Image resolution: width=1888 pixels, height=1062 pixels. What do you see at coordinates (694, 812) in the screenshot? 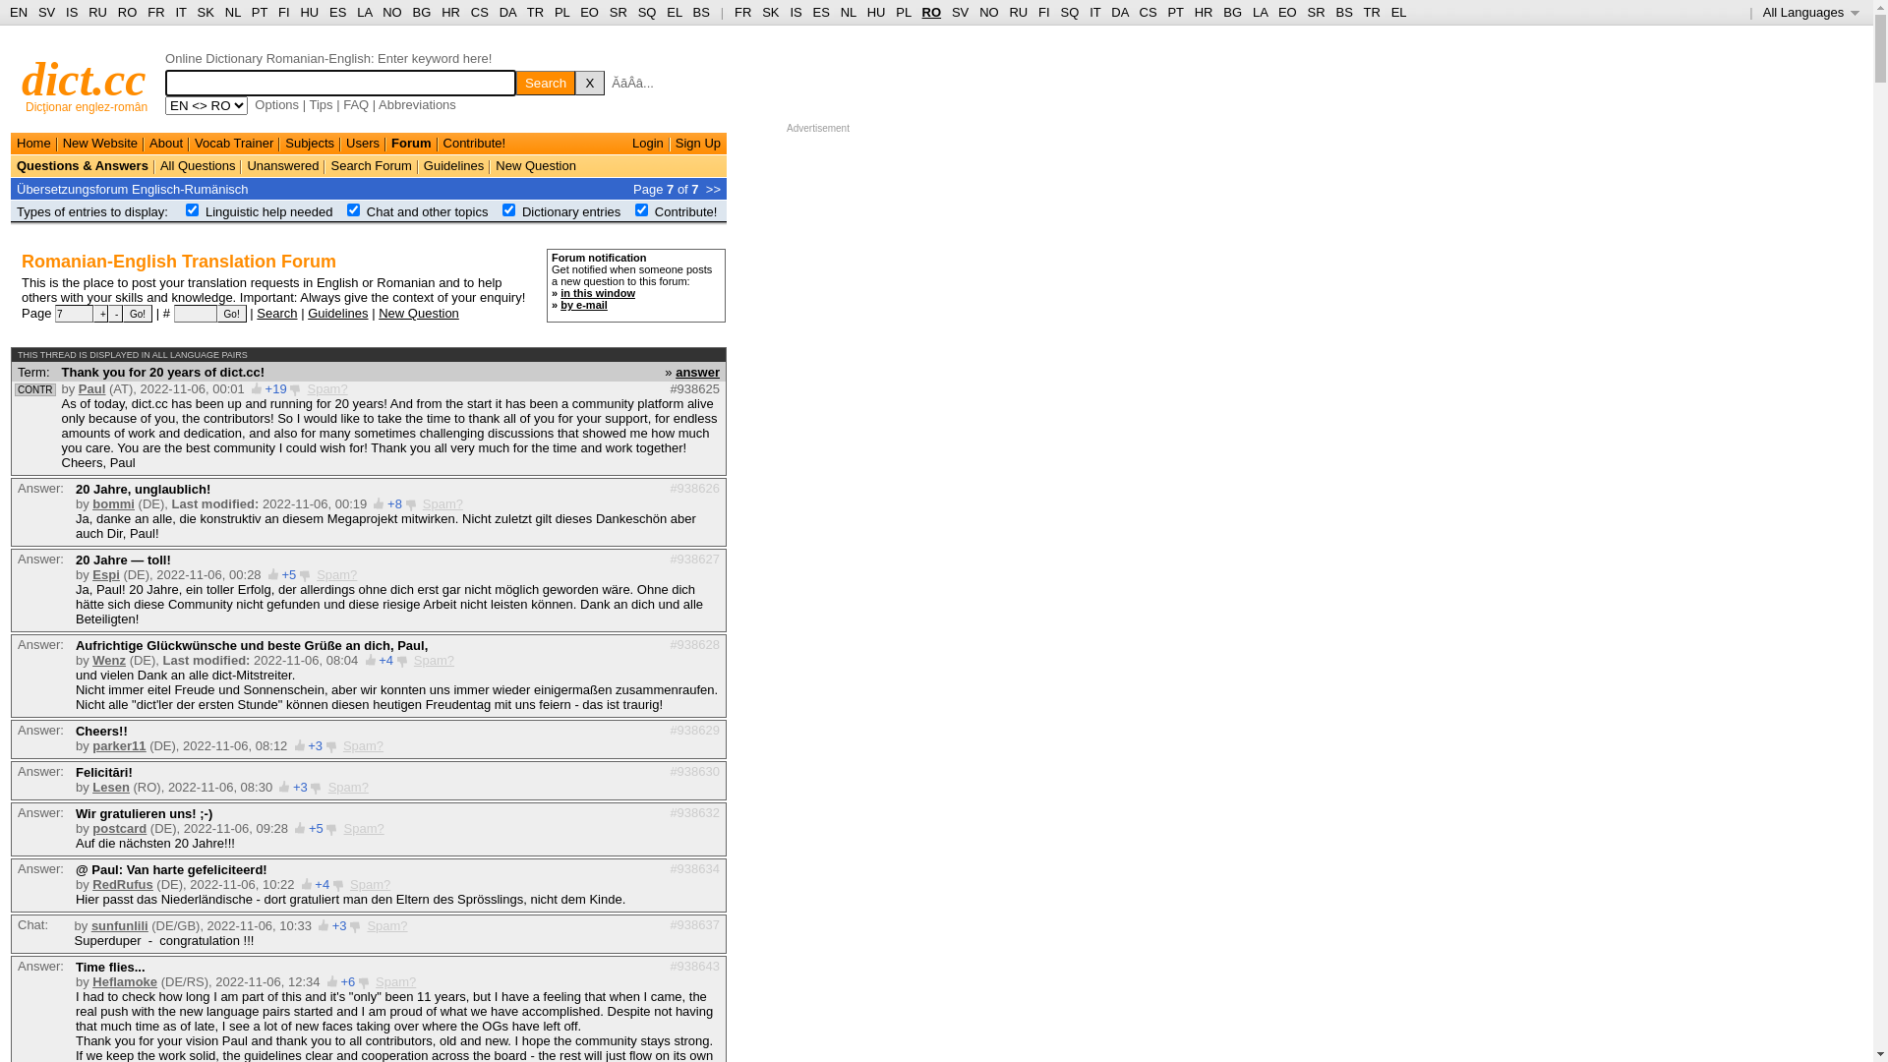
I see `#938632` at bounding box center [694, 812].